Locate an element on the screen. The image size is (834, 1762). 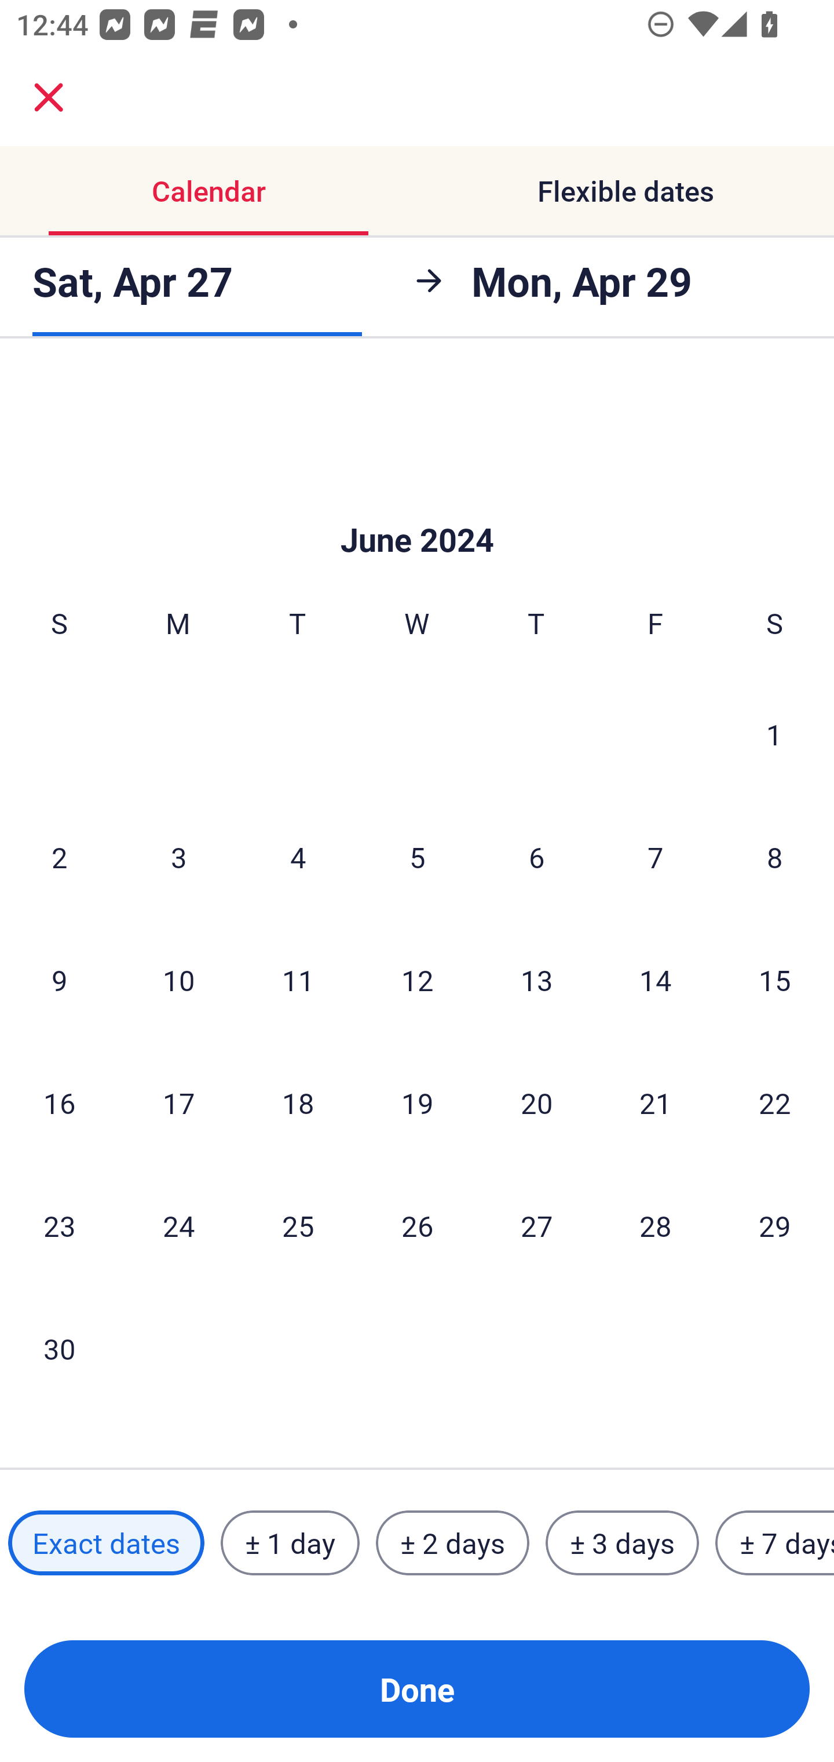
21 Friday, June 21, 2024 is located at coordinates (656, 1102).